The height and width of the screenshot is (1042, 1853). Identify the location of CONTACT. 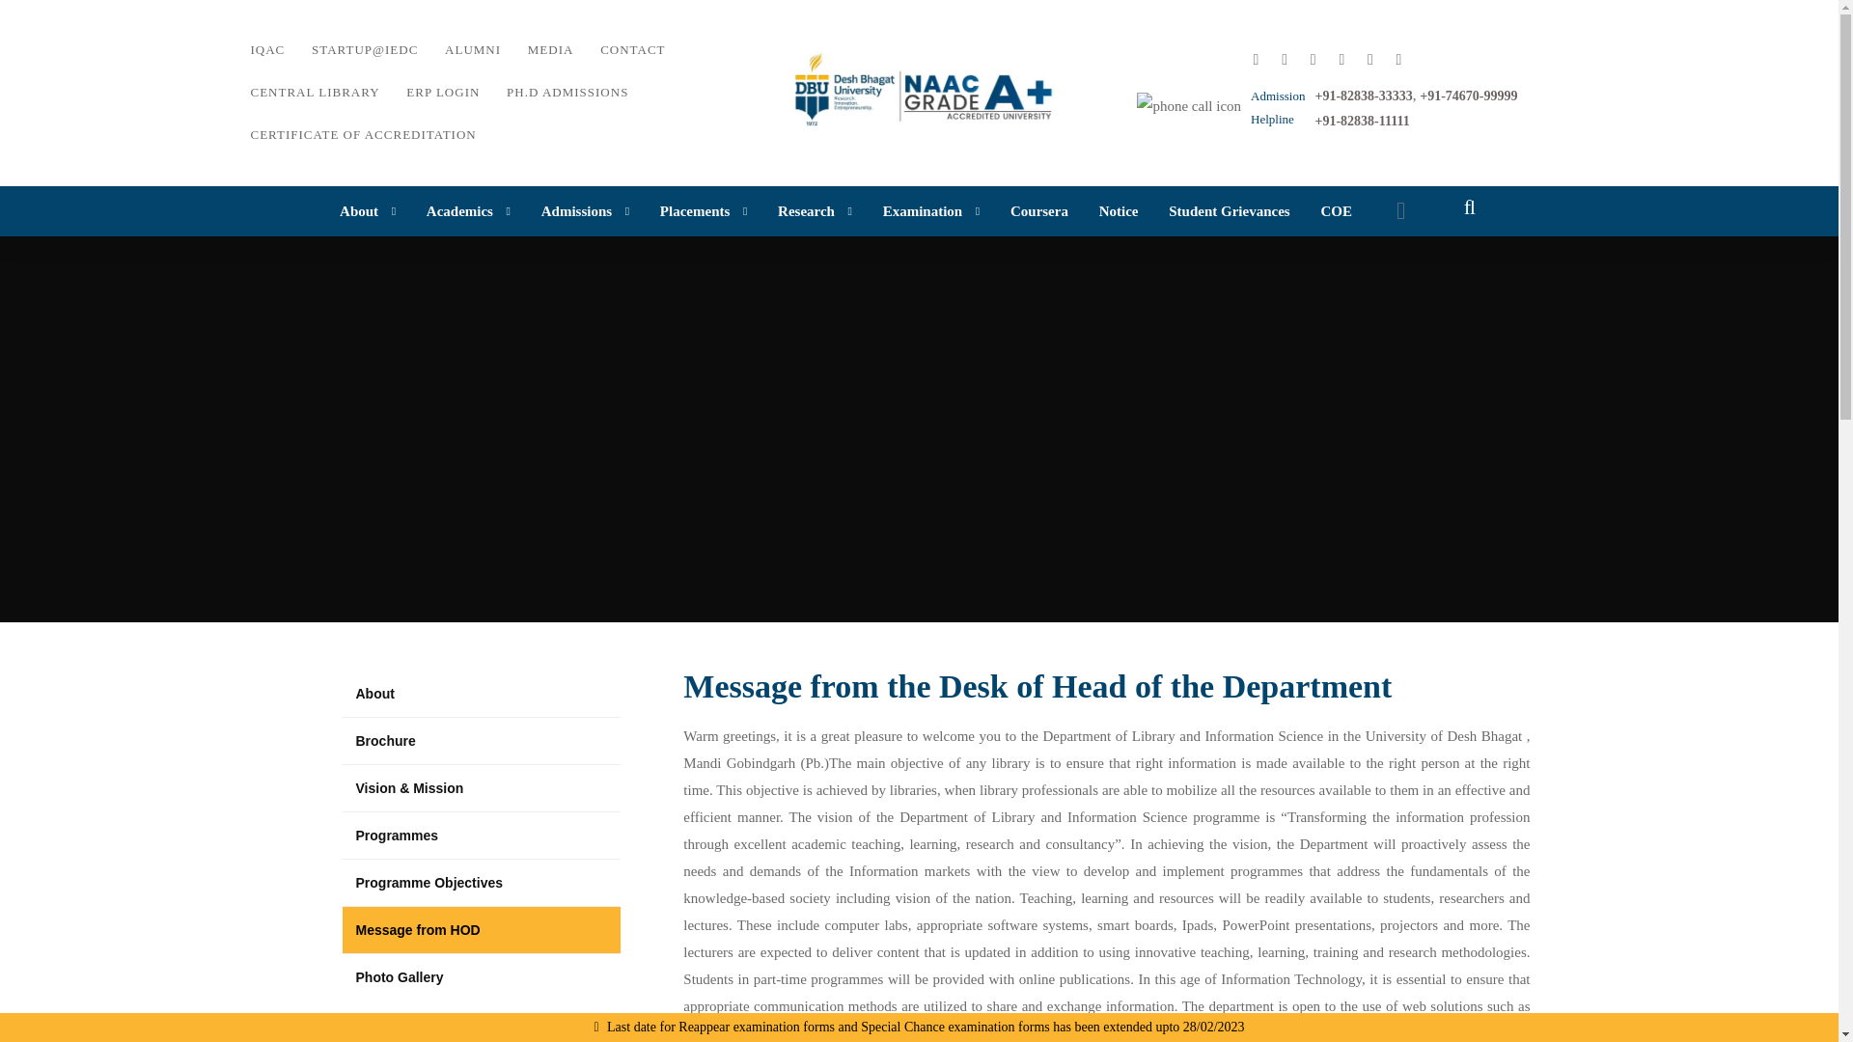
(632, 50).